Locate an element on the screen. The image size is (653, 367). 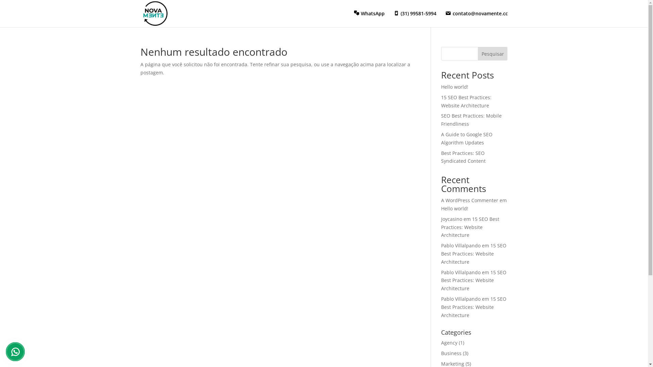
Pesquisar is located at coordinates (493, 54).